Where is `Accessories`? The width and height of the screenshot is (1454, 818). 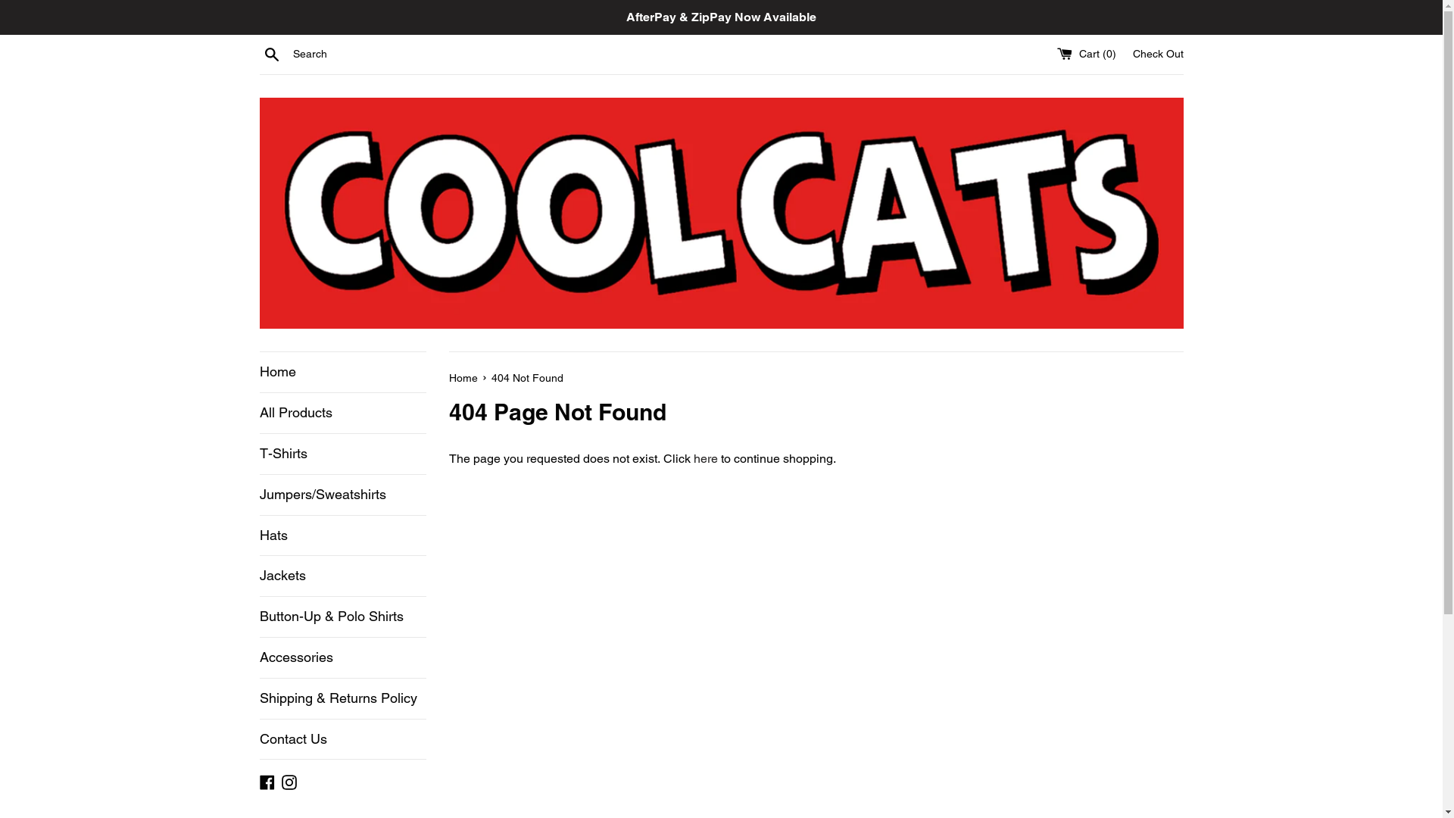 Accessories is located at coordinates (342, 657).